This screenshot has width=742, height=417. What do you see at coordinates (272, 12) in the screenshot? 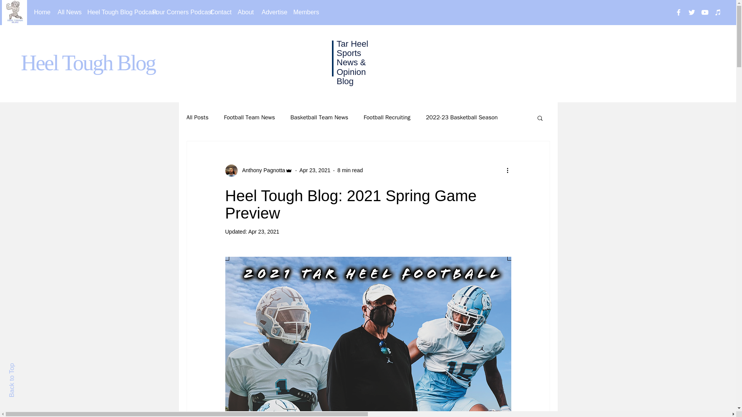
I see `Advertise` at bounding box center [272, 12].